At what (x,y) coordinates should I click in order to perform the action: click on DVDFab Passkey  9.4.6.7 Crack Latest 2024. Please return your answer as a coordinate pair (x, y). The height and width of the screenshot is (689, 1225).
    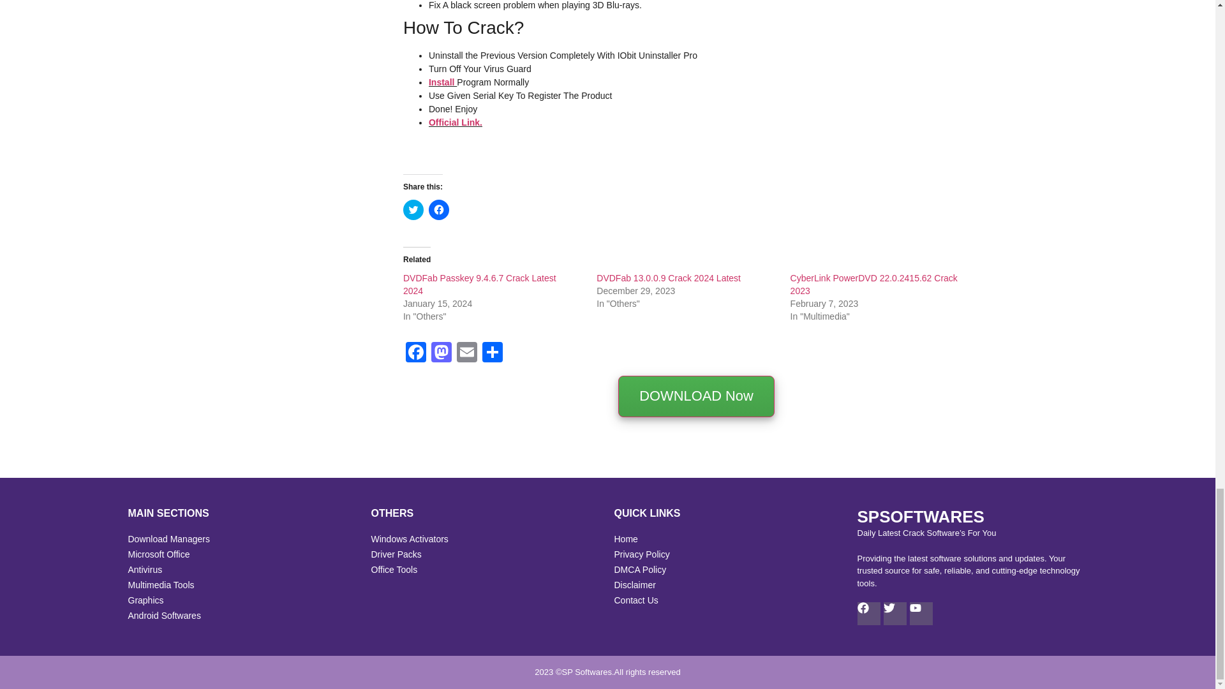
    Looking at the image, I should click on (479, 285).